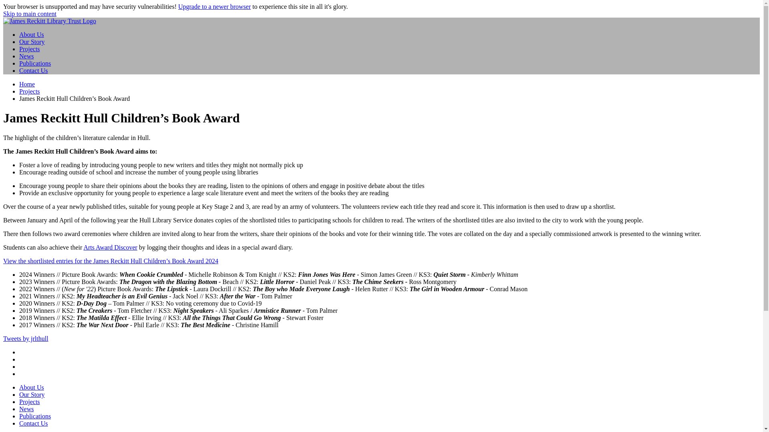 This screenshot has width=769, height=432. I want to click on Projects, so click(30, 402).